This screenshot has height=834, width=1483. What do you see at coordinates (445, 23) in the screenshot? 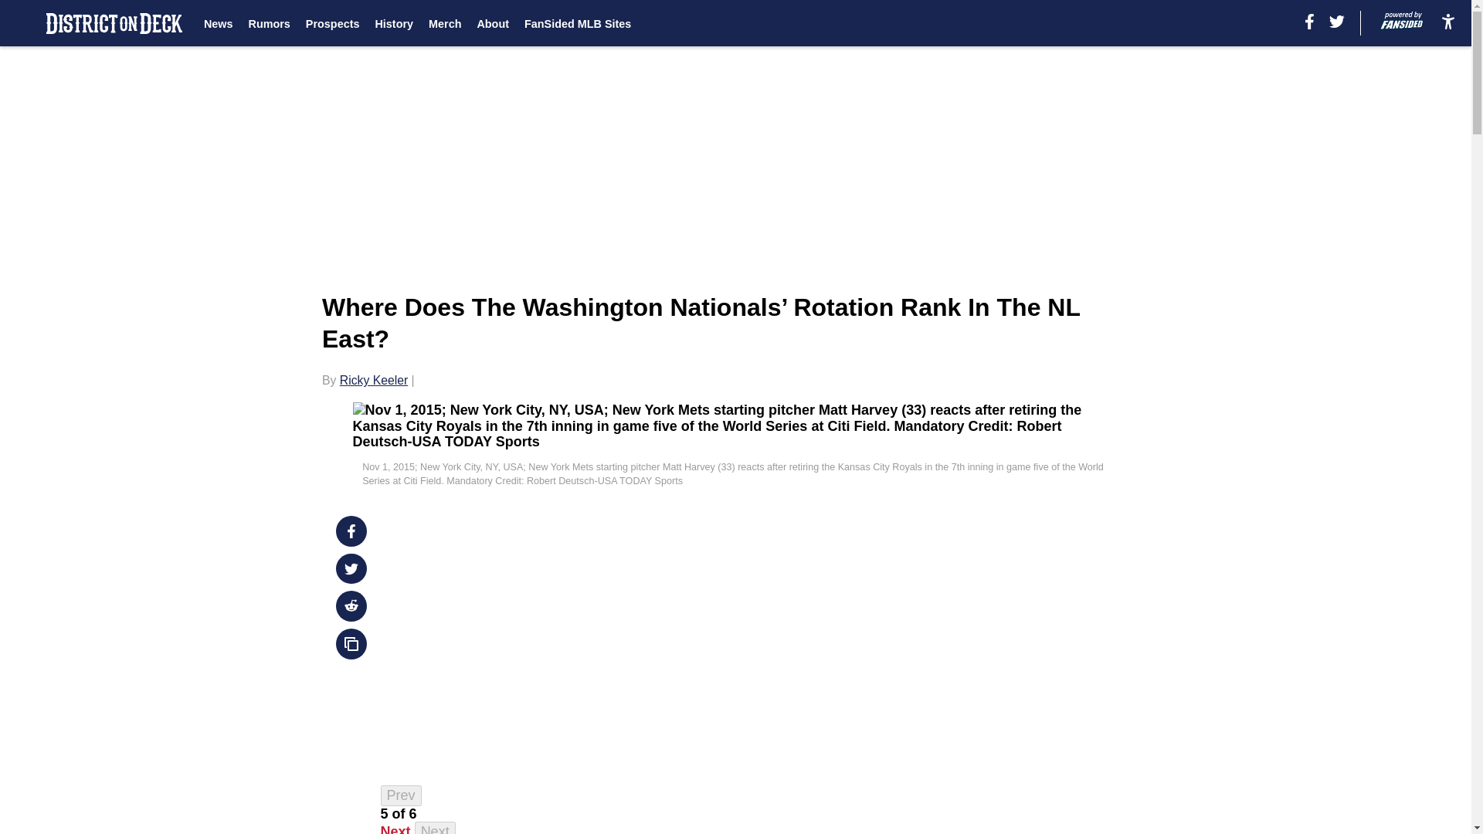
I see `Merch` at bounding box center [445, 23].